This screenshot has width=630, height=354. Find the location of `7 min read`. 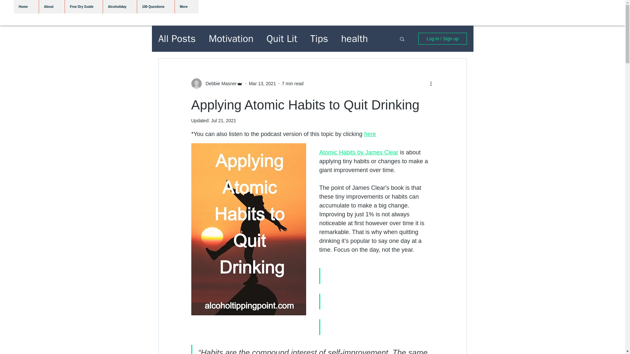

7 min read is located at coordinates (293, 83).